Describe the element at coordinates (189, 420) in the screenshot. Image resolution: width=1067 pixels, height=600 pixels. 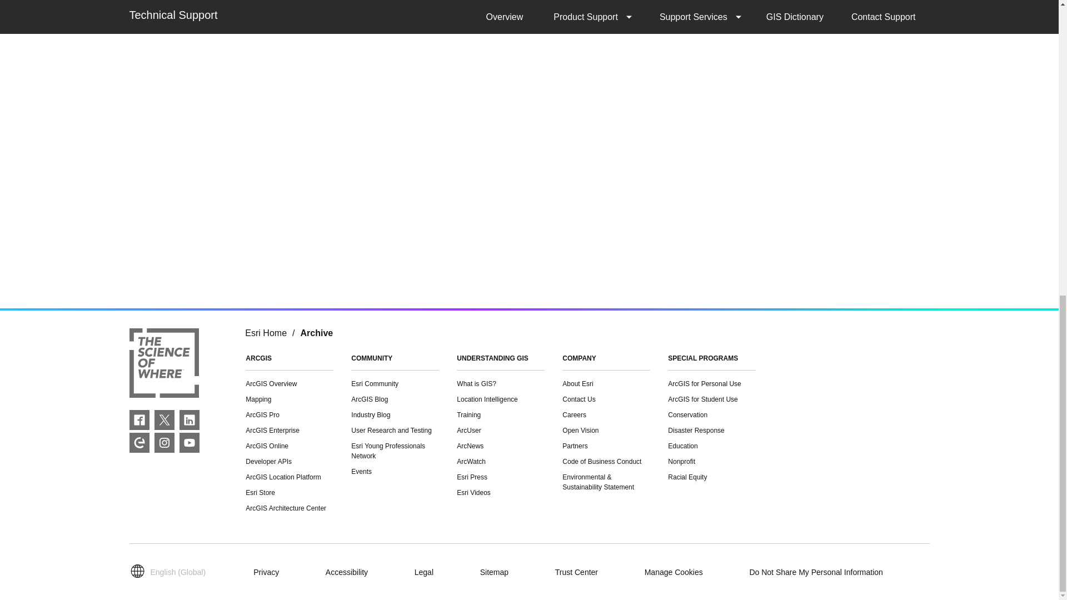
I see `LinkedInLinkedIn` at that location.